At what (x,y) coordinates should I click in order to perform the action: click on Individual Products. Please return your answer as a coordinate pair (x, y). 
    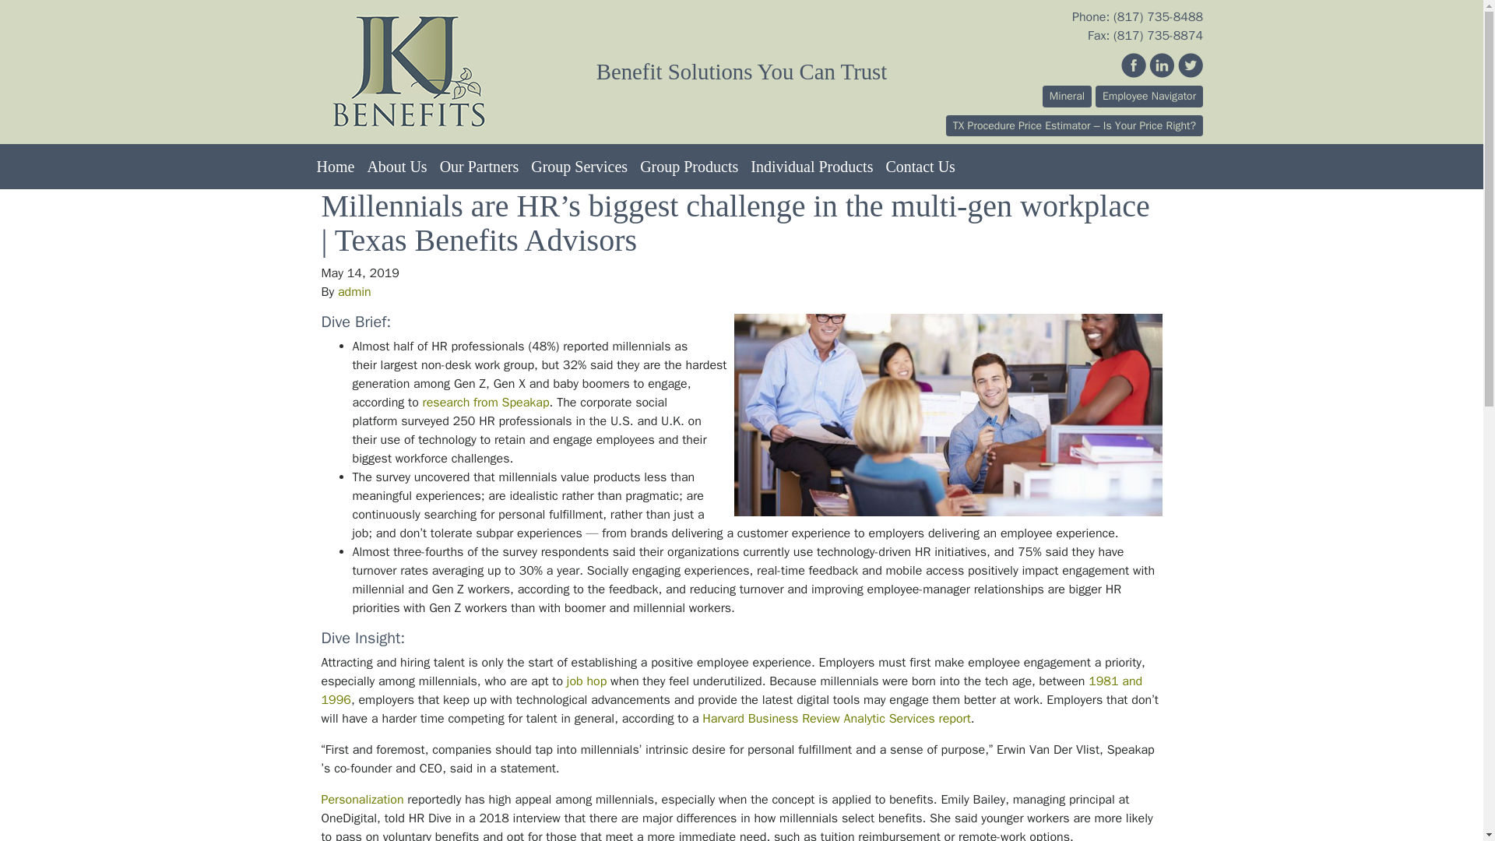
    Looking at the image, I should click on (811, 167).